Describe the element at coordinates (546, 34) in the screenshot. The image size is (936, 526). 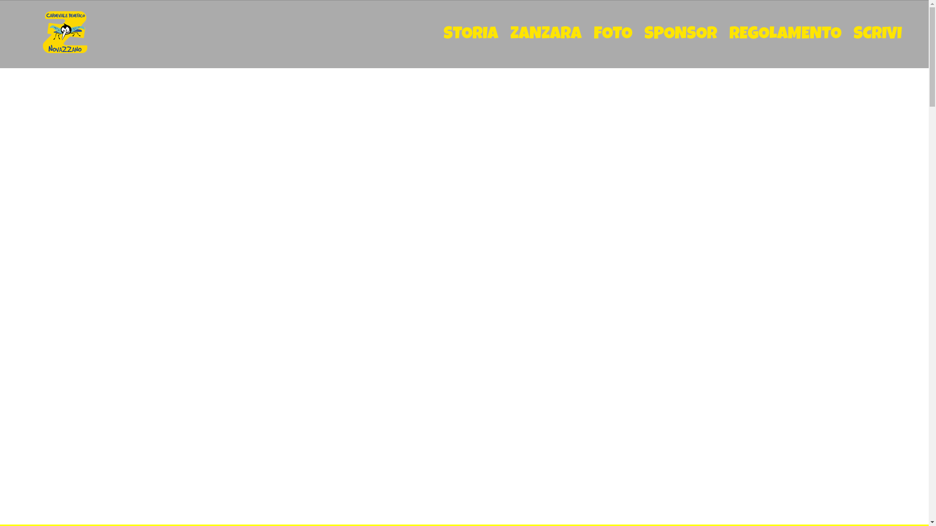
I see `ZANZARA` at that location.